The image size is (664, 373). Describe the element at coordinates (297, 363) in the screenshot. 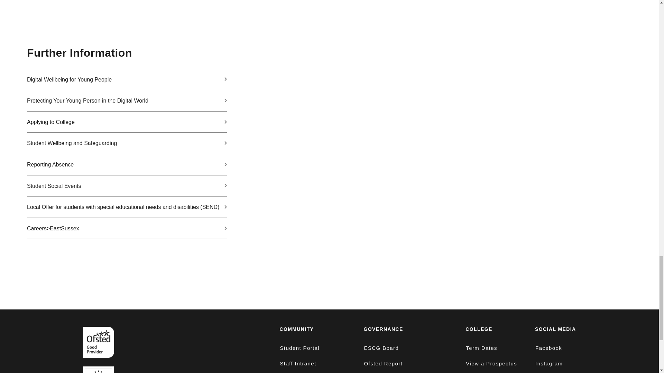

I see `Staff Intranet` at that location.